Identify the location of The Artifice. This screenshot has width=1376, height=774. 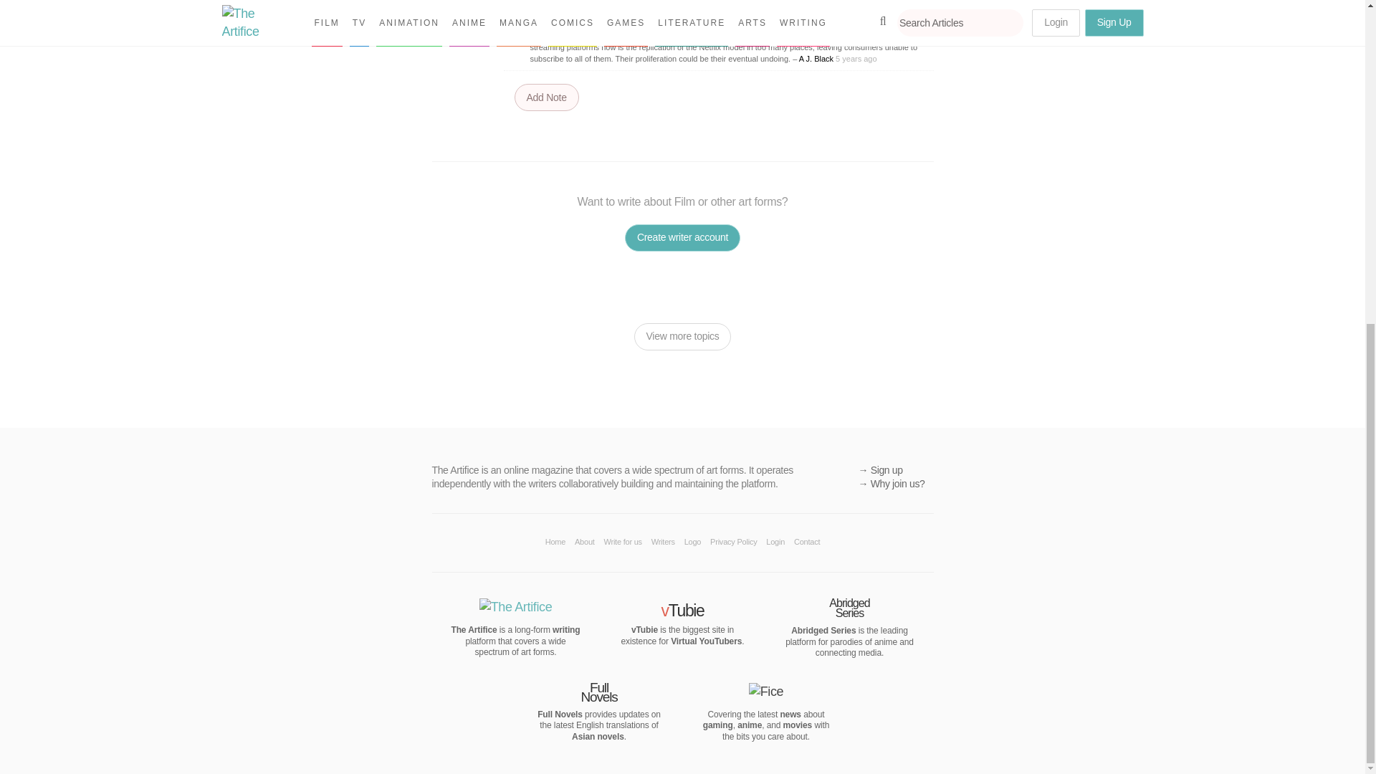
(516, 607).